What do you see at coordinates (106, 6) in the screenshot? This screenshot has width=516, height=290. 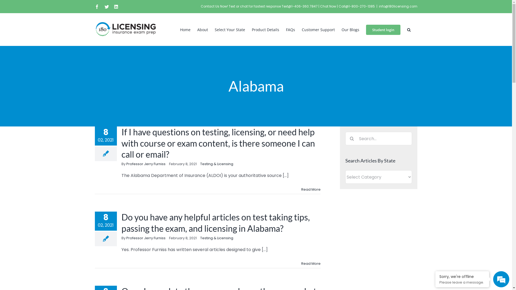 I see `Twitter` at bounding box center [106, 6].